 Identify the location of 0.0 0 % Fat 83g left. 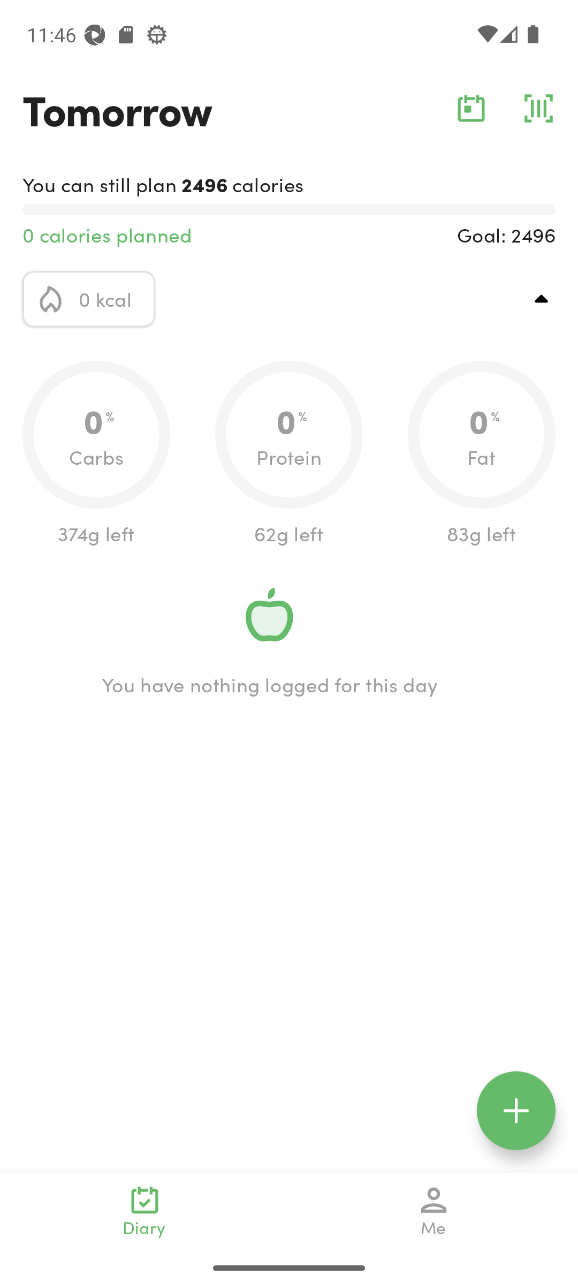
(482, 454).